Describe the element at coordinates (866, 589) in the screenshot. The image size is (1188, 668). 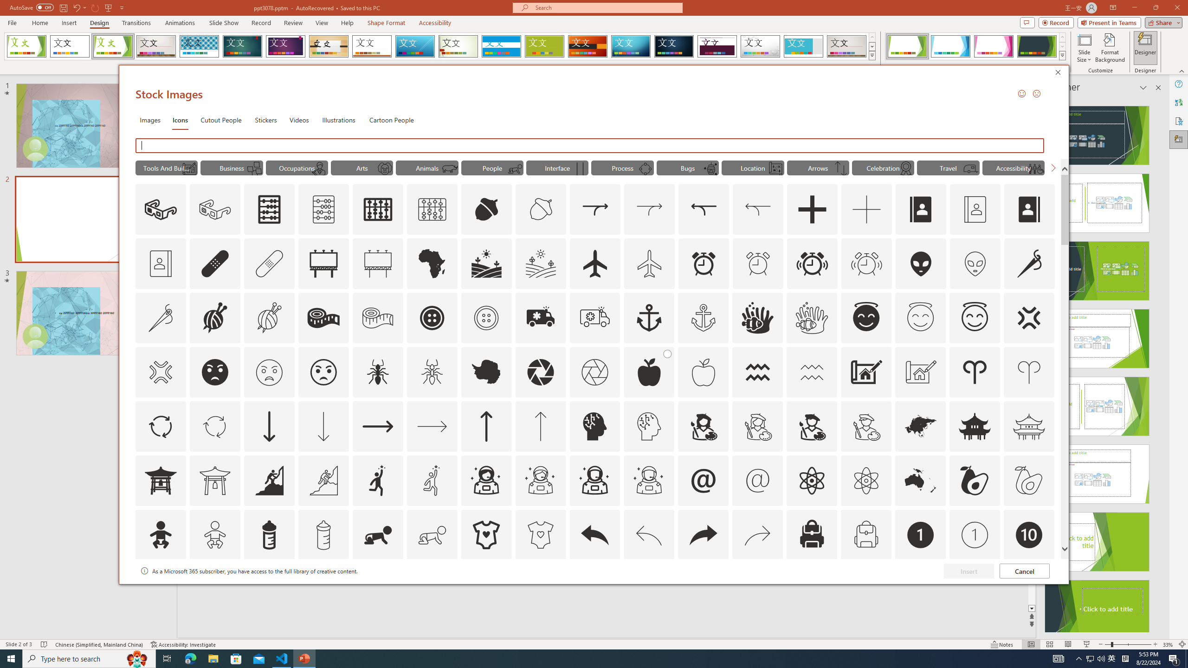
I see `AutomationID: Icons_Badge8` at that location.